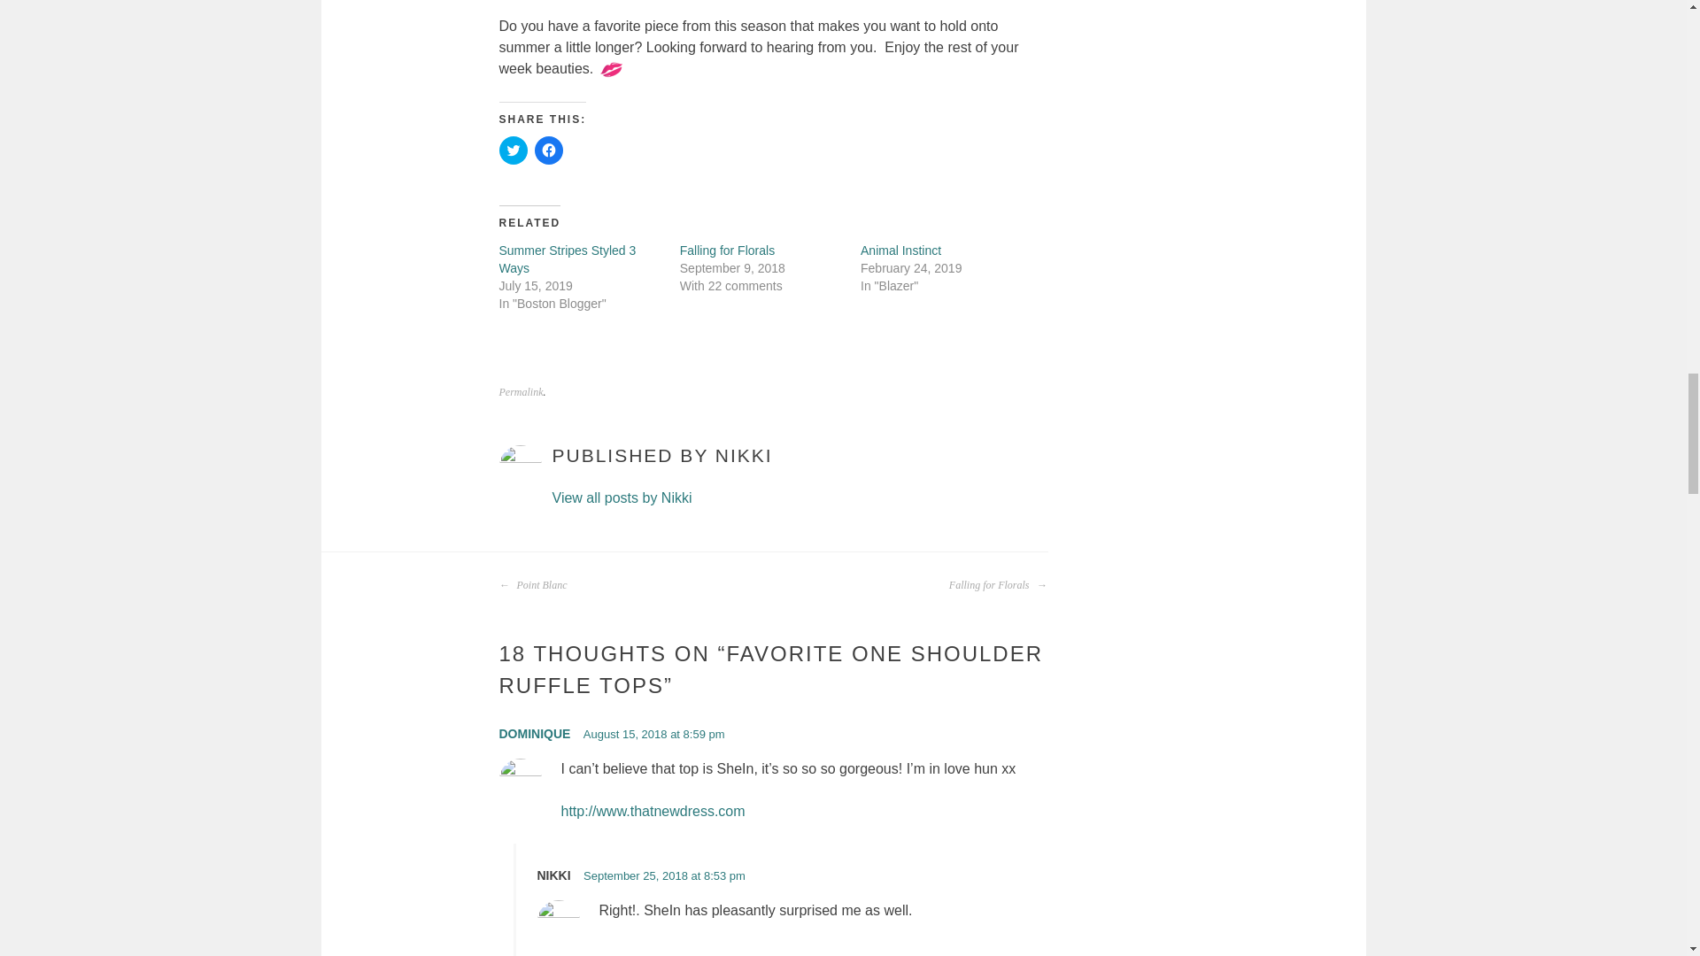 This screenshot has height=956, width=1700. I want to click on Falling for Florals, so click(728, 250).